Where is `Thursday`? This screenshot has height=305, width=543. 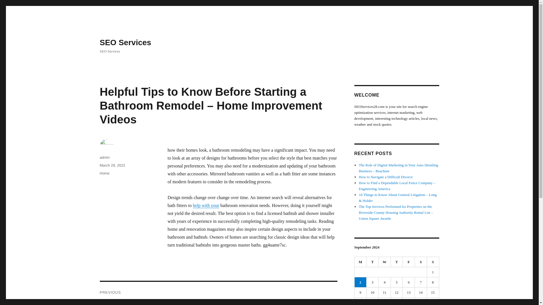
Thursday is located at coordinates (397, 262).